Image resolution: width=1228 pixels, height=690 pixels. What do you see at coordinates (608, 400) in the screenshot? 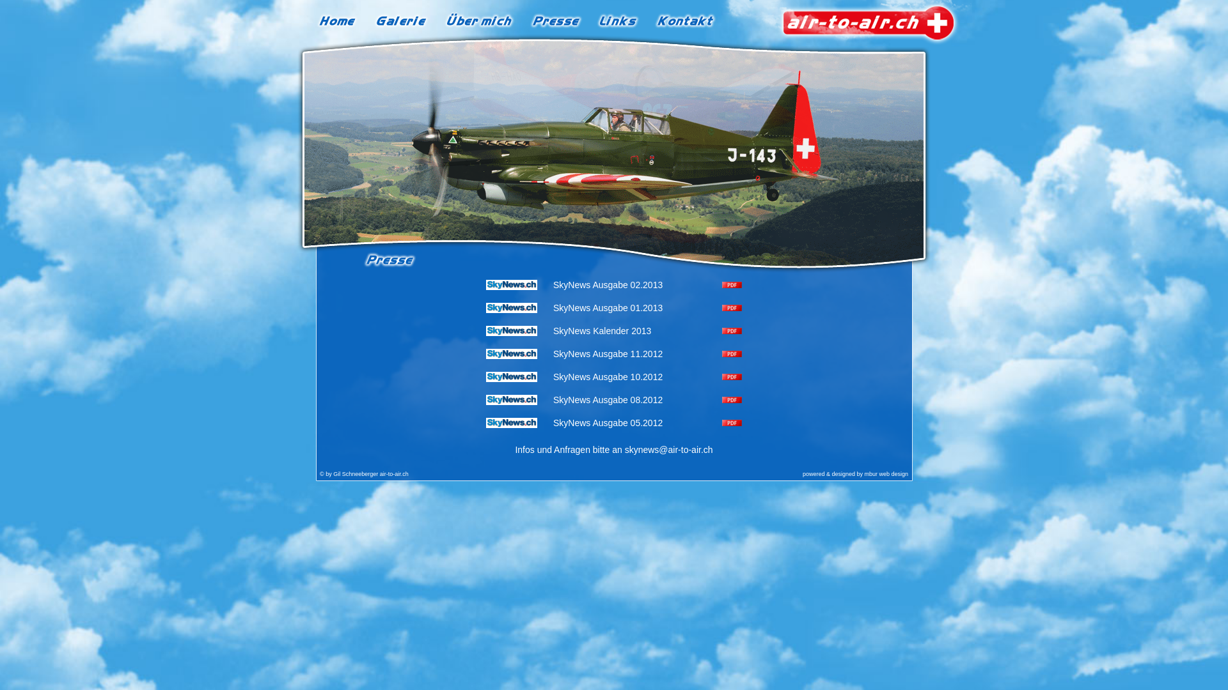
I see `SkyNews Ausgabe 08.2012` at bounding box center [608, 400].